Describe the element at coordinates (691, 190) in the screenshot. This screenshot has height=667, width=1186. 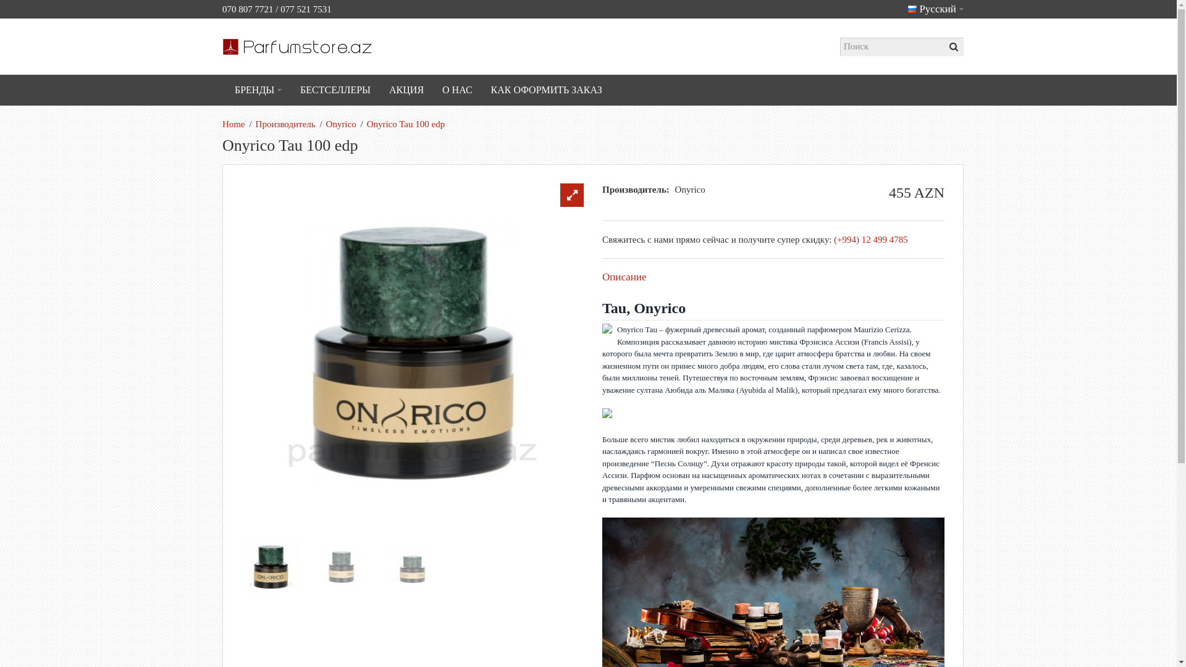
I see `Onyrico` at that location.